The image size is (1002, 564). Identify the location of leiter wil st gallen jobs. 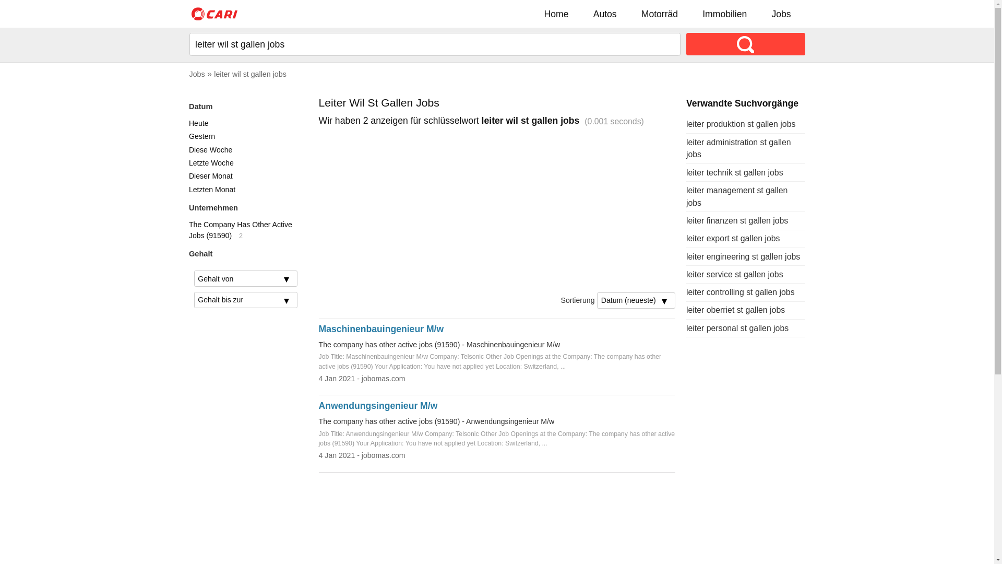
(250, 74).